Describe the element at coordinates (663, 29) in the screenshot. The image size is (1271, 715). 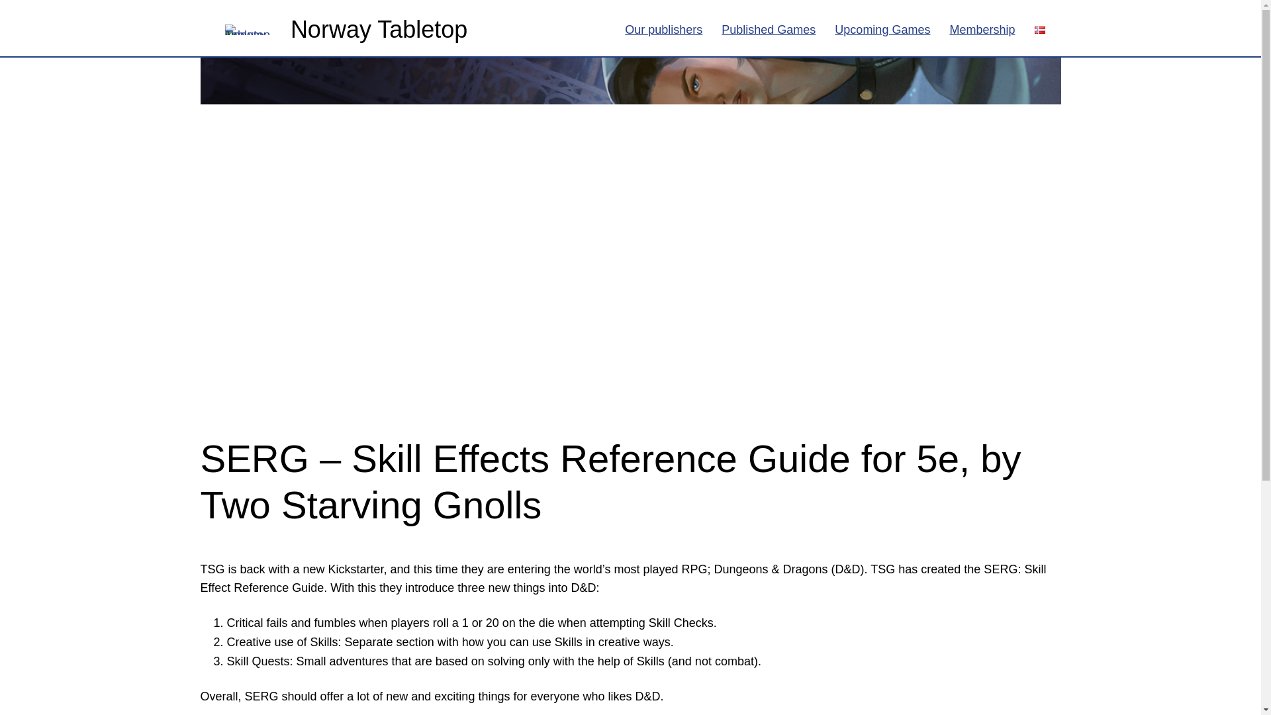
I see `Our publishers` at that location.